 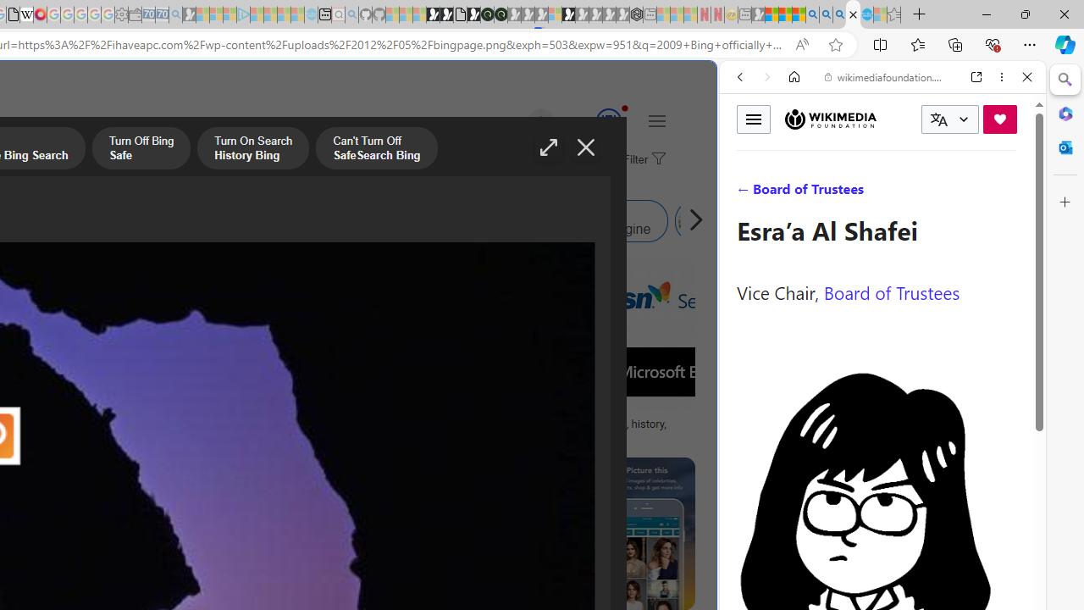 I want to click on Home | Sky Blue Bikes - Sky Blue Bikes - Sleeping, so click(x=311, y=15).